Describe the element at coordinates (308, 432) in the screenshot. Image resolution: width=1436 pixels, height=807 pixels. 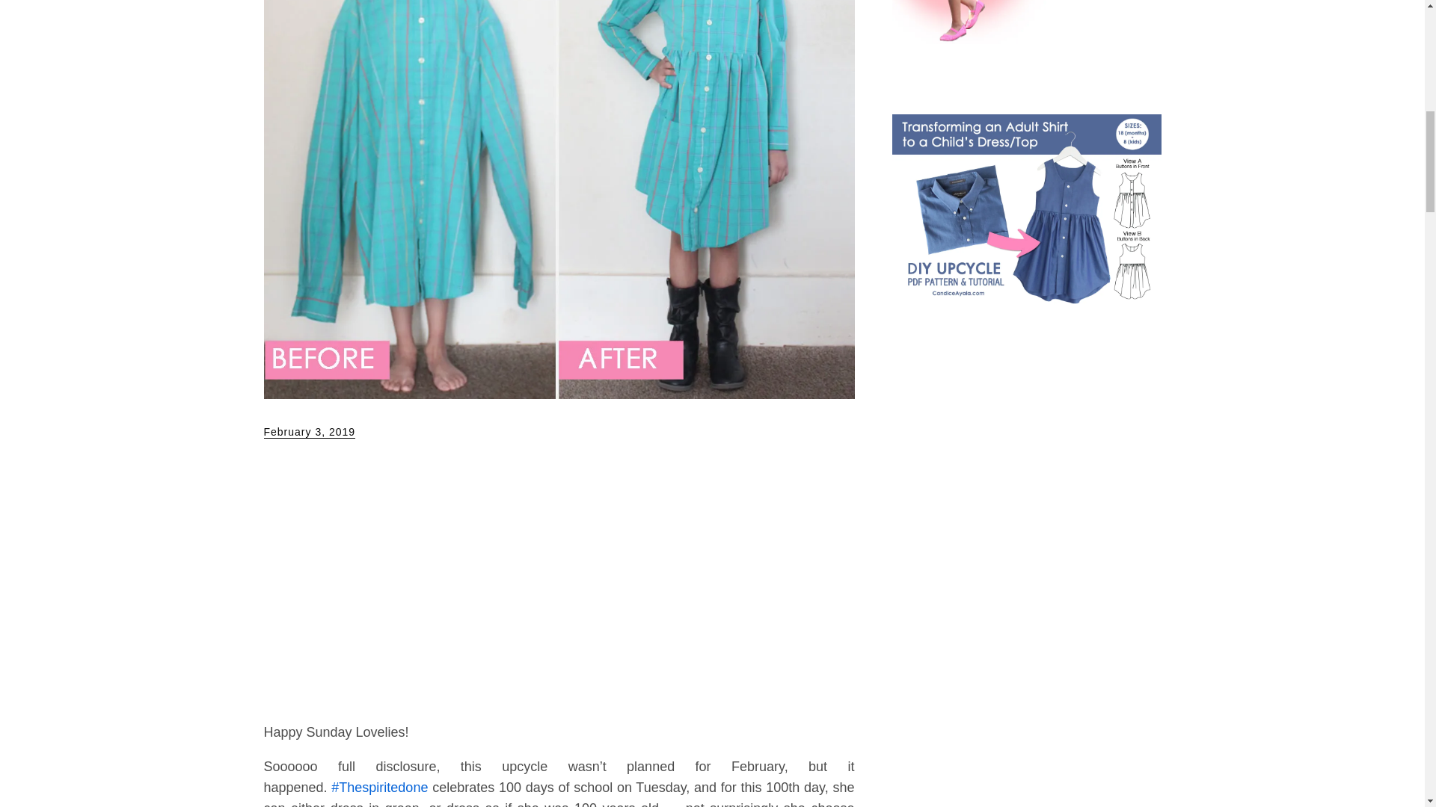
I see `February 3, 2019` at that location.